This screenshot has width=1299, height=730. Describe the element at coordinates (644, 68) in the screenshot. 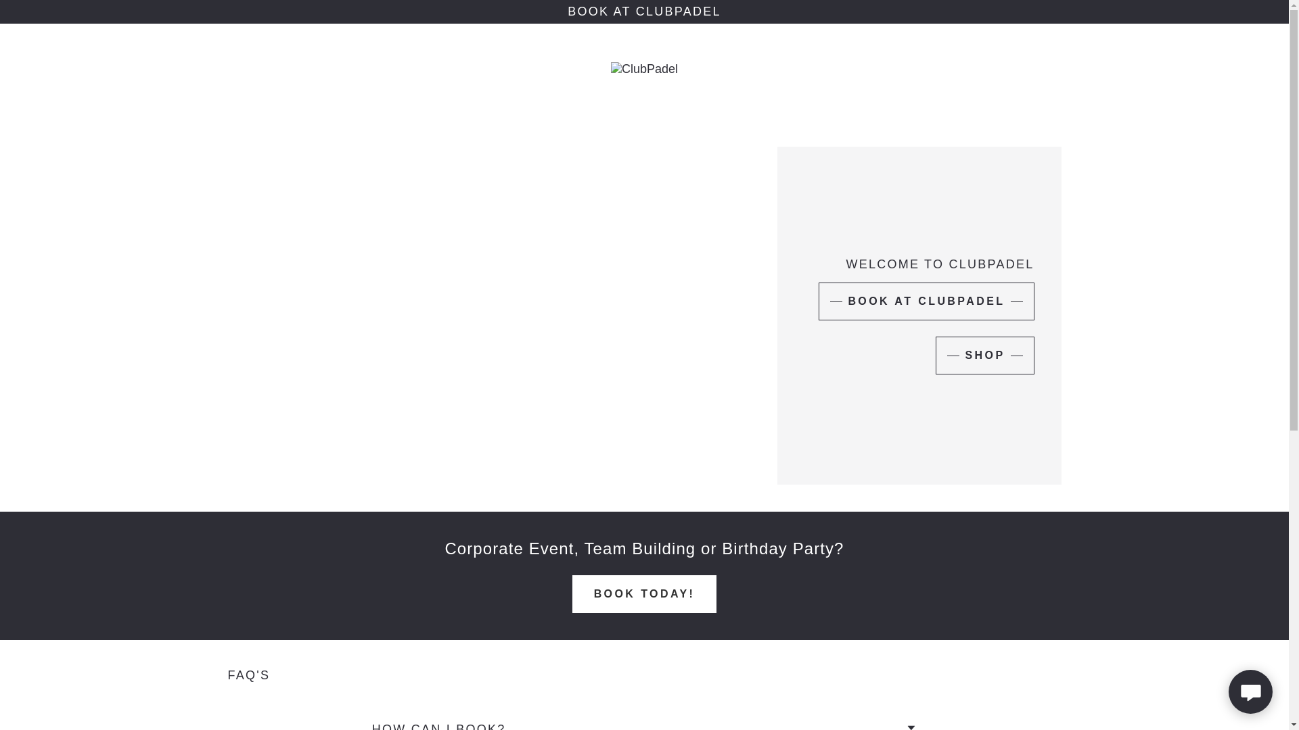

I see `ClubPadel` at that location.